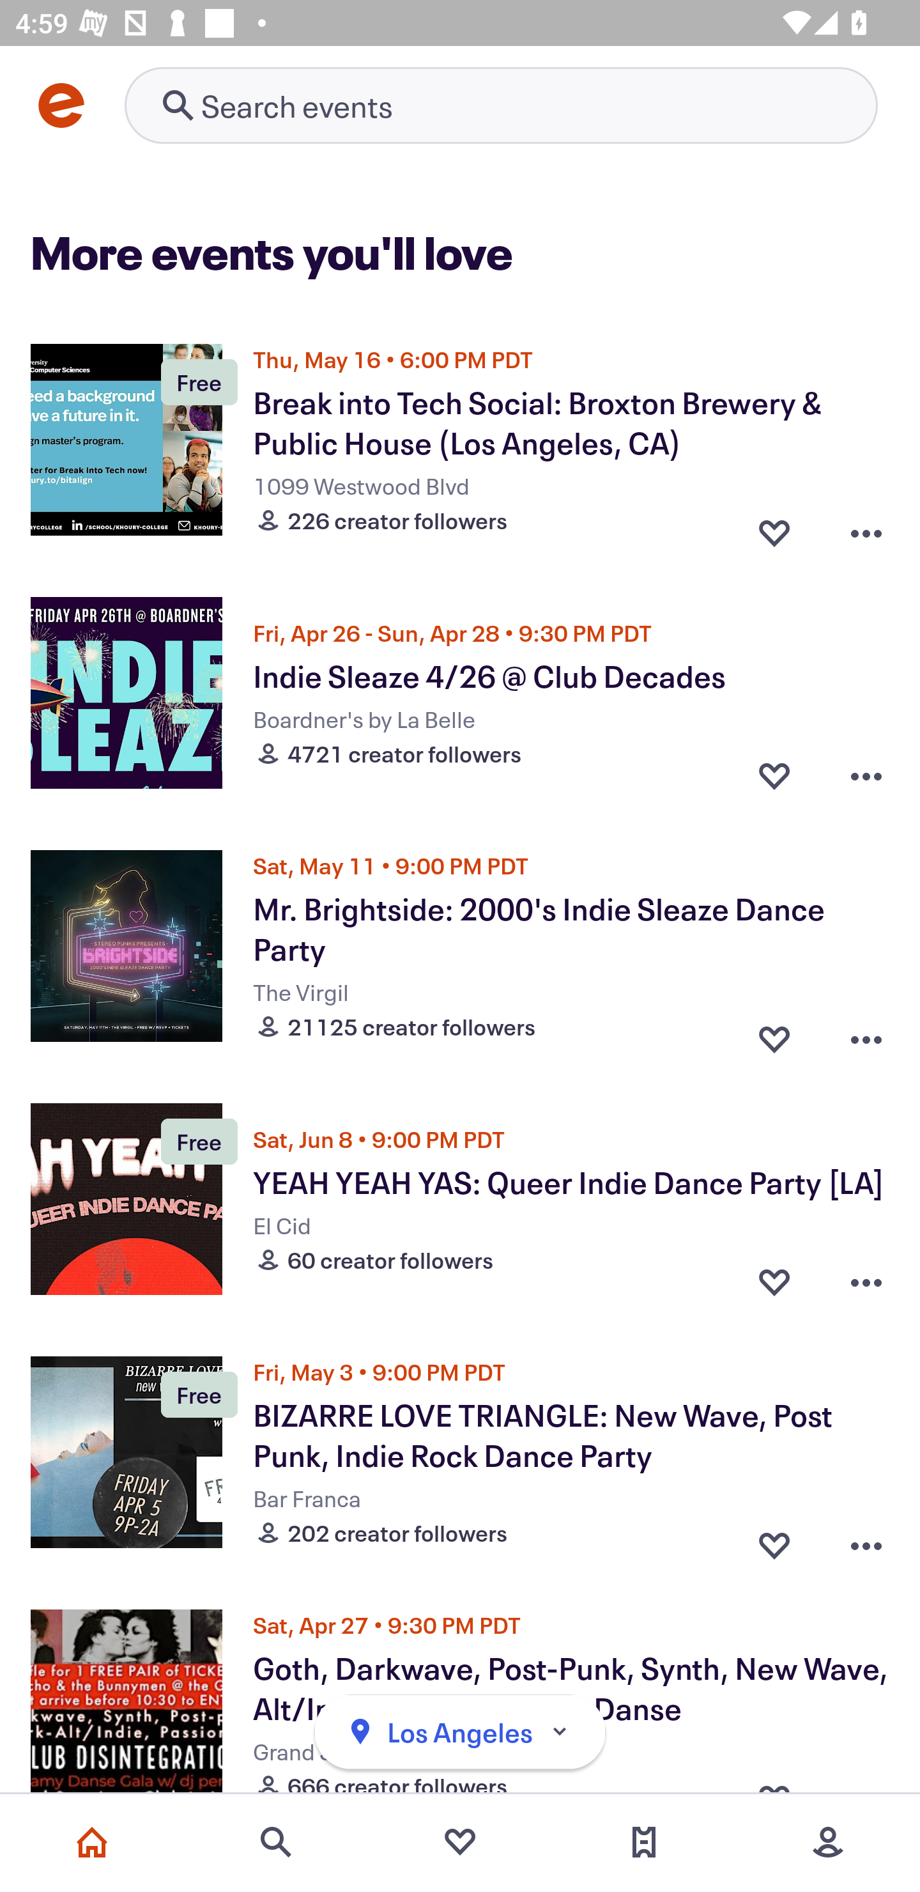 The height and width of the screenshot is (1892, 920). Describe the element at coordinates (501, 105) in the screenshot. I see `Retry's image Search events` at that location.